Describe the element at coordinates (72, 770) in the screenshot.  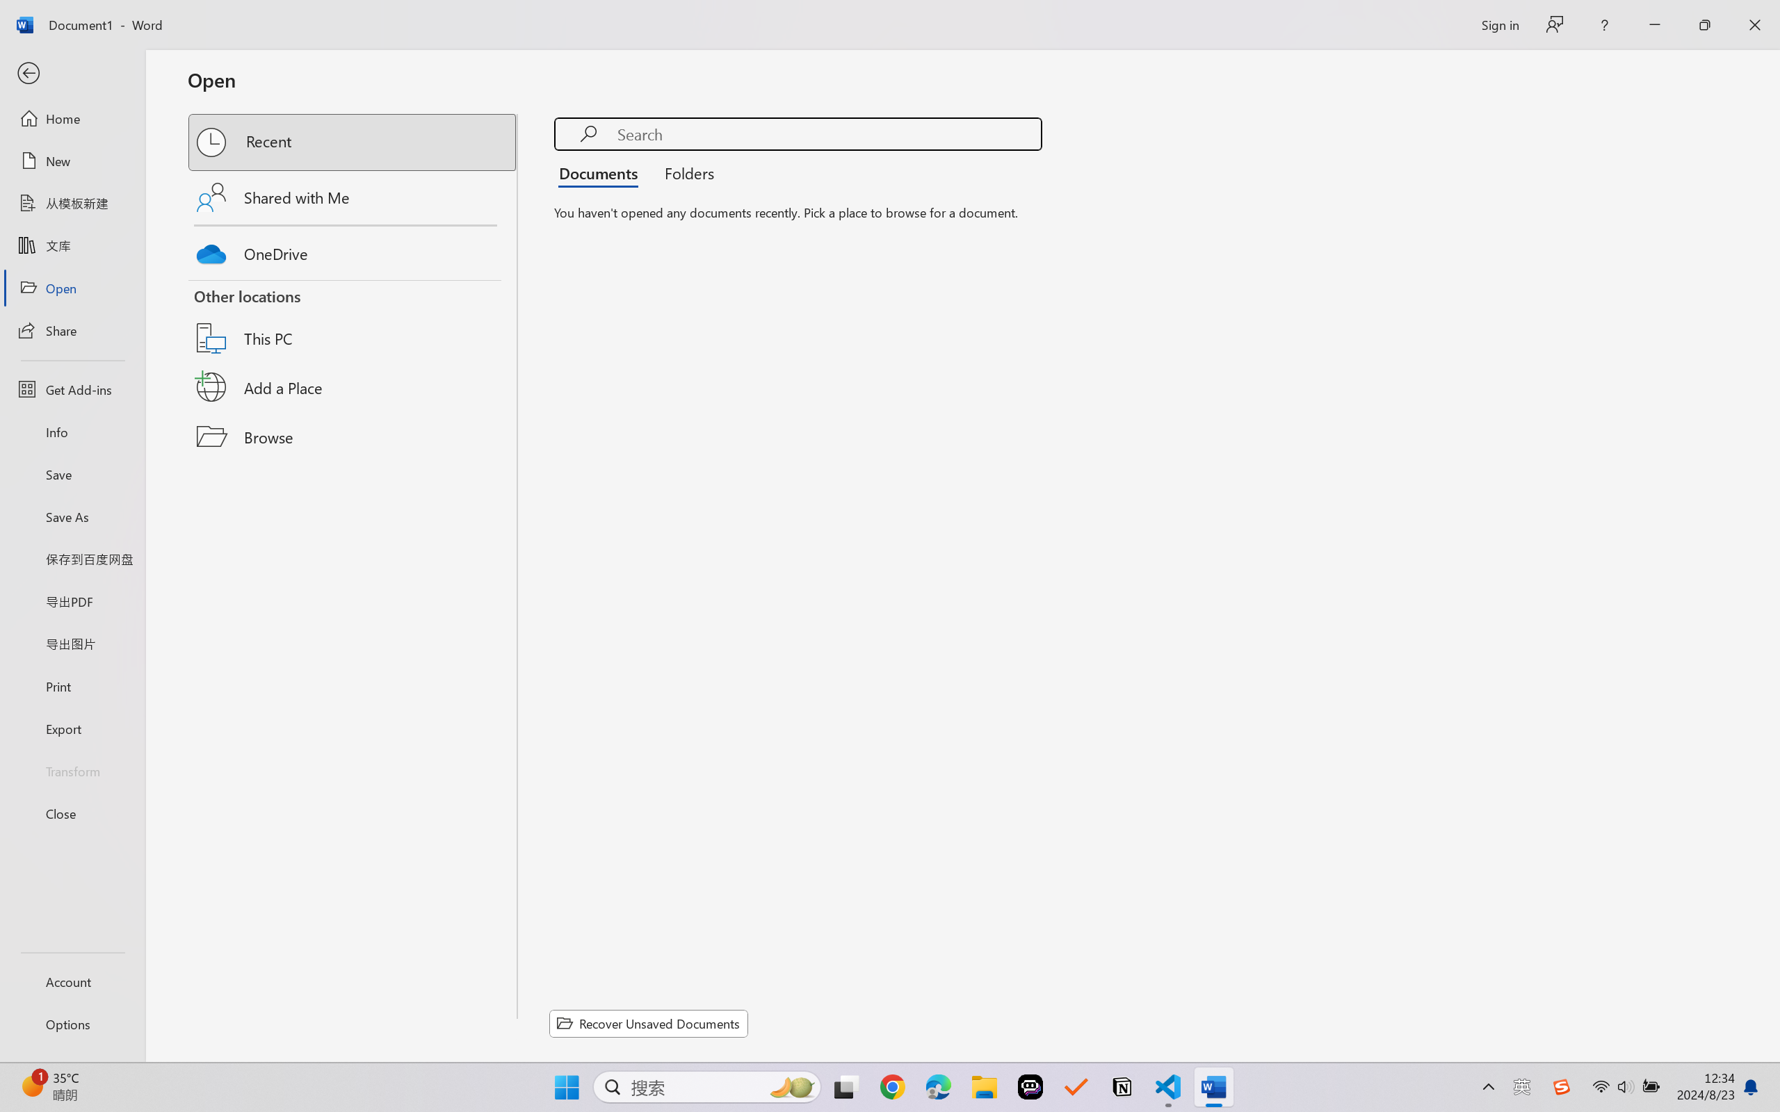
I see `Transform` at that location.